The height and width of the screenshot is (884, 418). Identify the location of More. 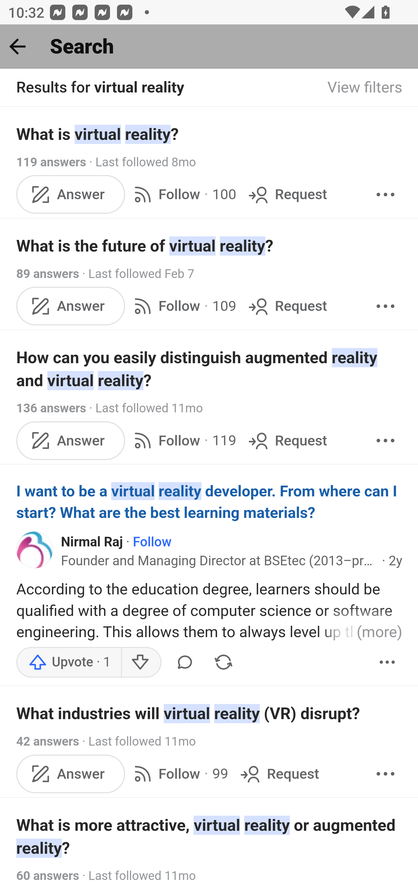
(385, 773).